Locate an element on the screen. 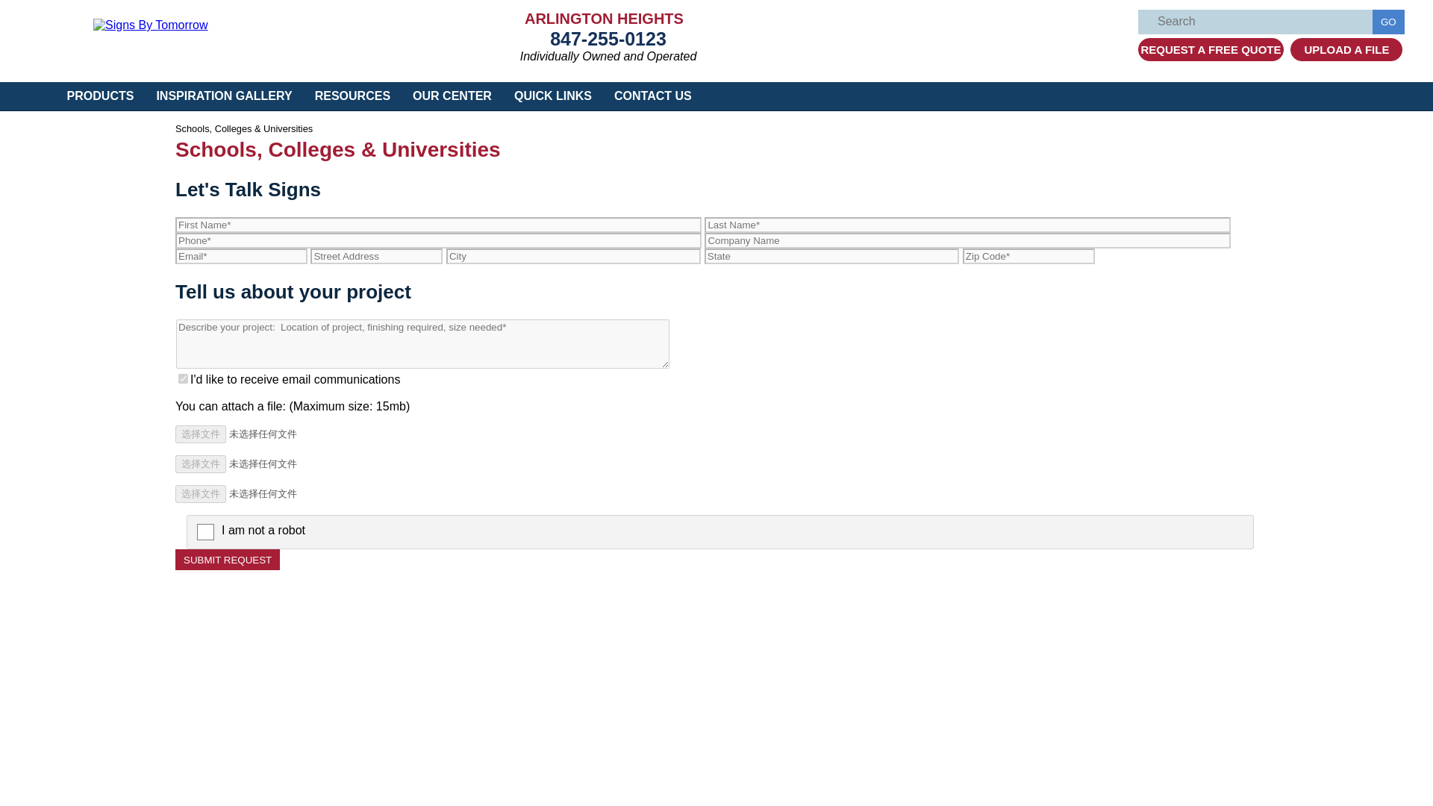 Image resolution: width=1433 pixels, height=806 pixels. RESOURCES is located at coordinates (352, 96).